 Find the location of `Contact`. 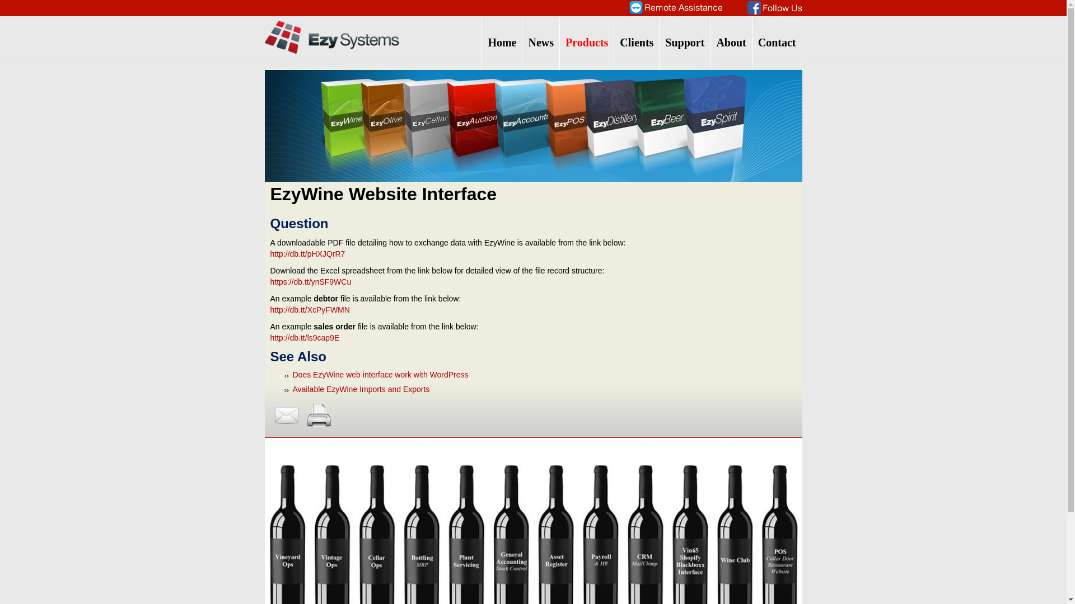

Contact is located at coordinates (777, 44).